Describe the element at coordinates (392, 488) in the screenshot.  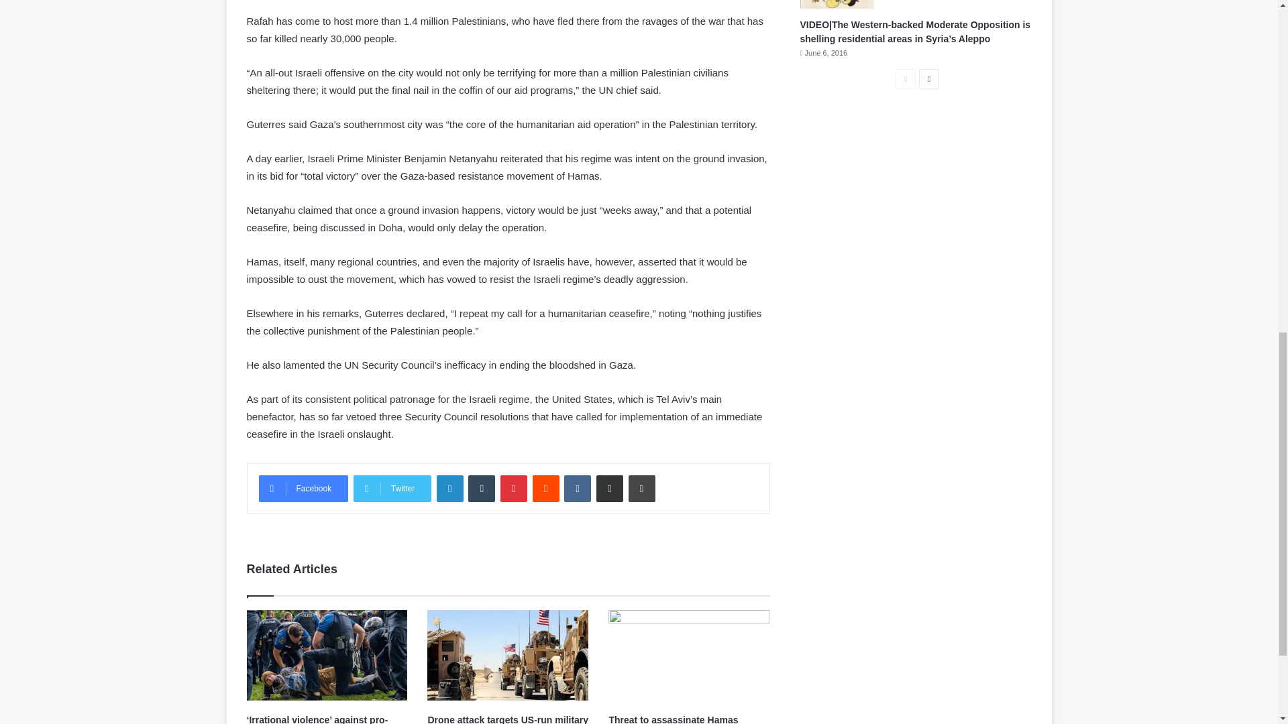
I see `Twitter` at that location.